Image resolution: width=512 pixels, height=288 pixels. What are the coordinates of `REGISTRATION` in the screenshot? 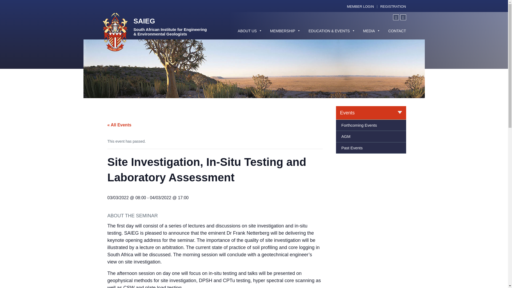 It's located at (393, 6).